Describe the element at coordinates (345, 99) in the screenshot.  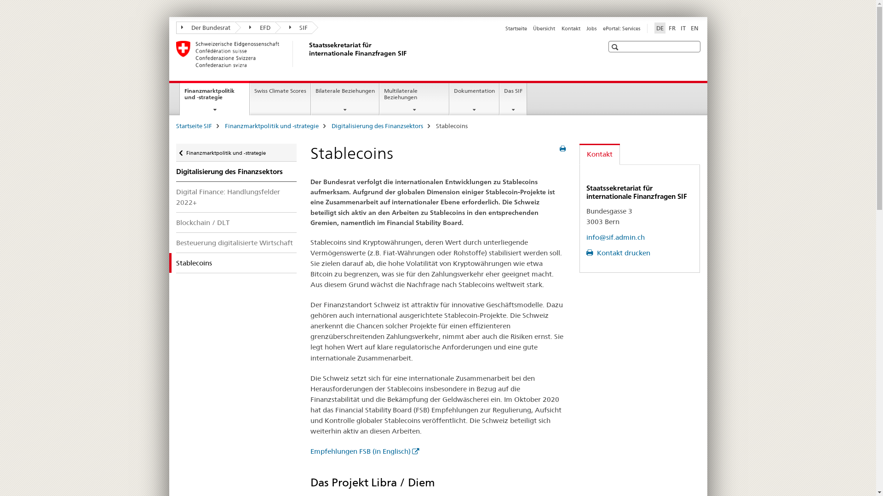
I see `Bilaterale Beziehungen` at that location.